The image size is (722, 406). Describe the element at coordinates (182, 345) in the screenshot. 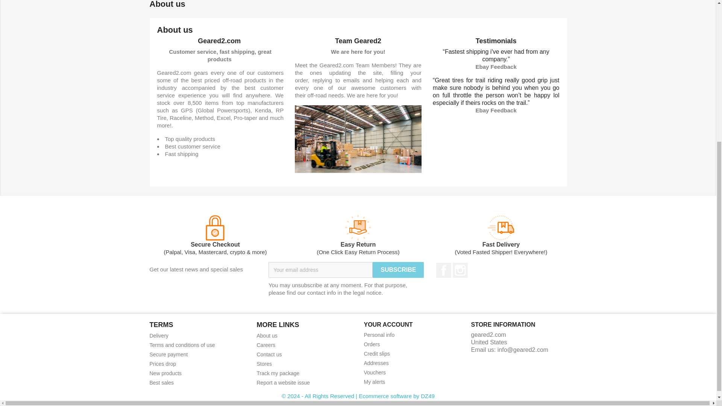

I see `Our terms and conditions of use` at that location.